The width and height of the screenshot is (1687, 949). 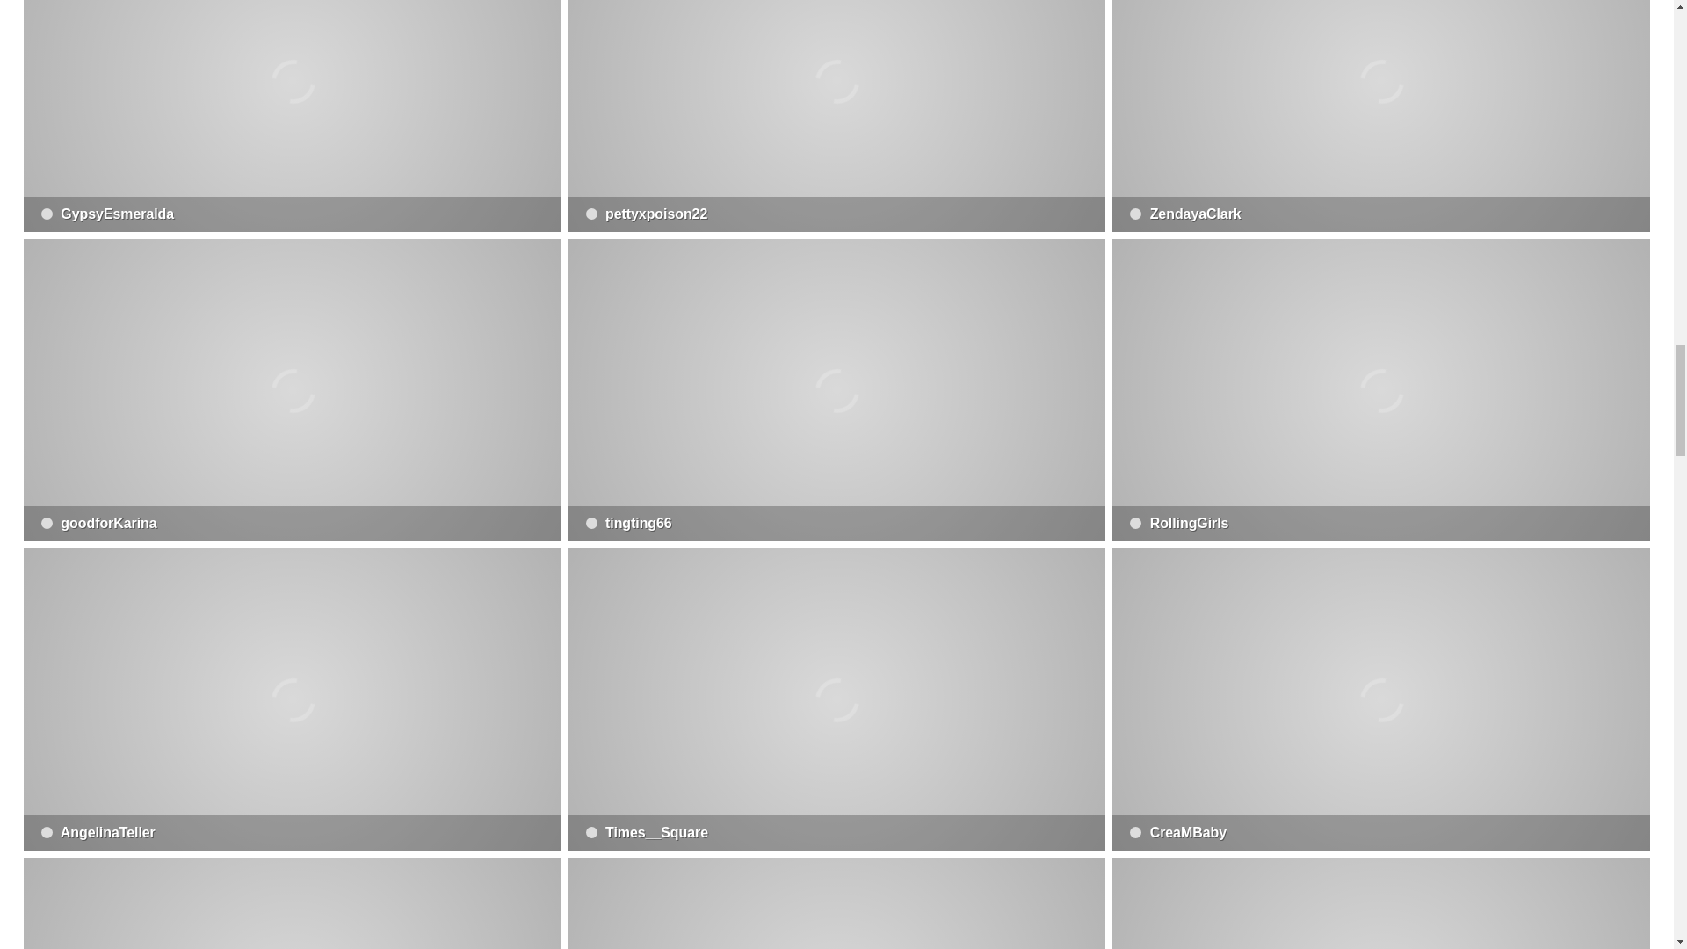 I want to click on Abby-26, so click(x=292, y=903).